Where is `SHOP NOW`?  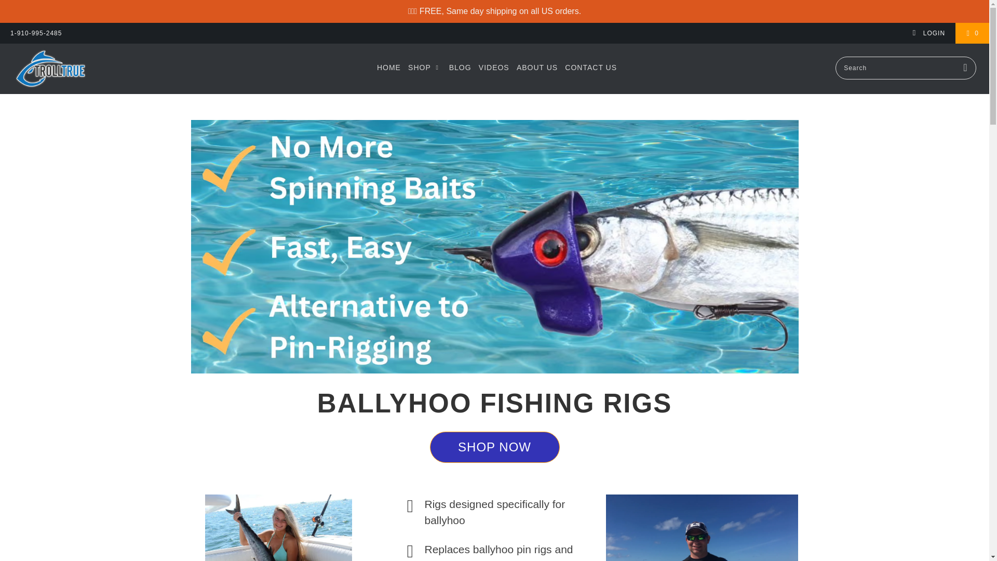 SHOP NOW is located at coordinates (494, 447).